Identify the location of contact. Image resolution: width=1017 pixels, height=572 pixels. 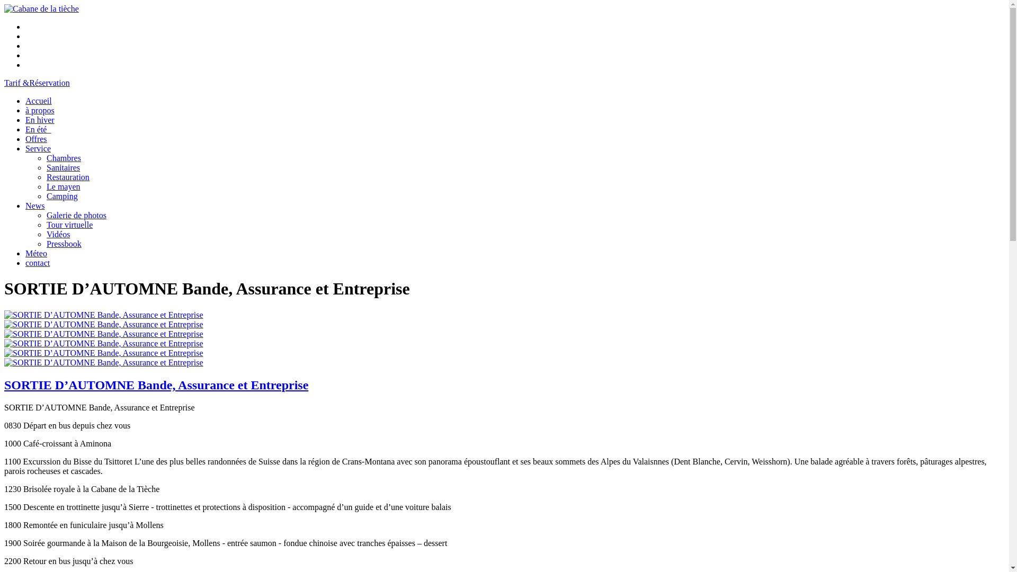
(38, 263).